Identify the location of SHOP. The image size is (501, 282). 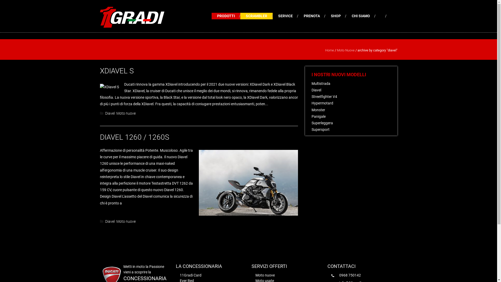
(339, 16).